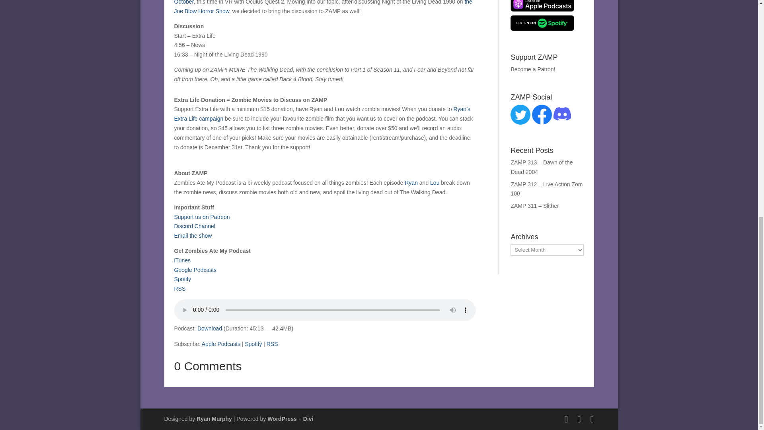  Describe the element at coordinates (272, 344) in the screenshot. I see `RSS` at that location.